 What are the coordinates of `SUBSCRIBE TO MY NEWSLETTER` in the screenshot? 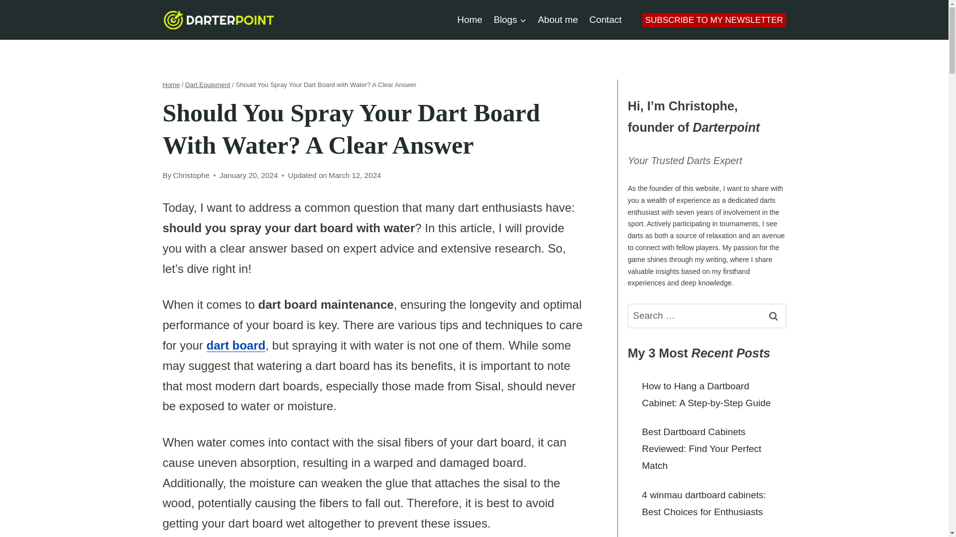 It's located at (714, 20).